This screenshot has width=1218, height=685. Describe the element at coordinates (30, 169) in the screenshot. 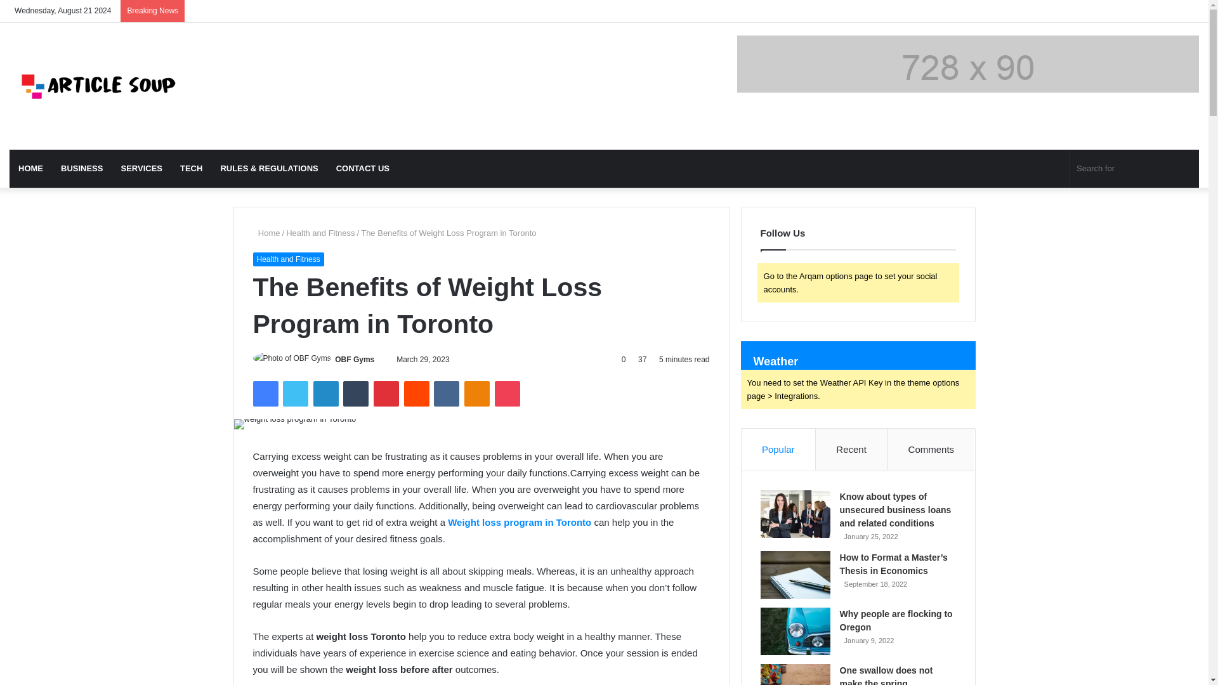

I see `HOME` at that location.